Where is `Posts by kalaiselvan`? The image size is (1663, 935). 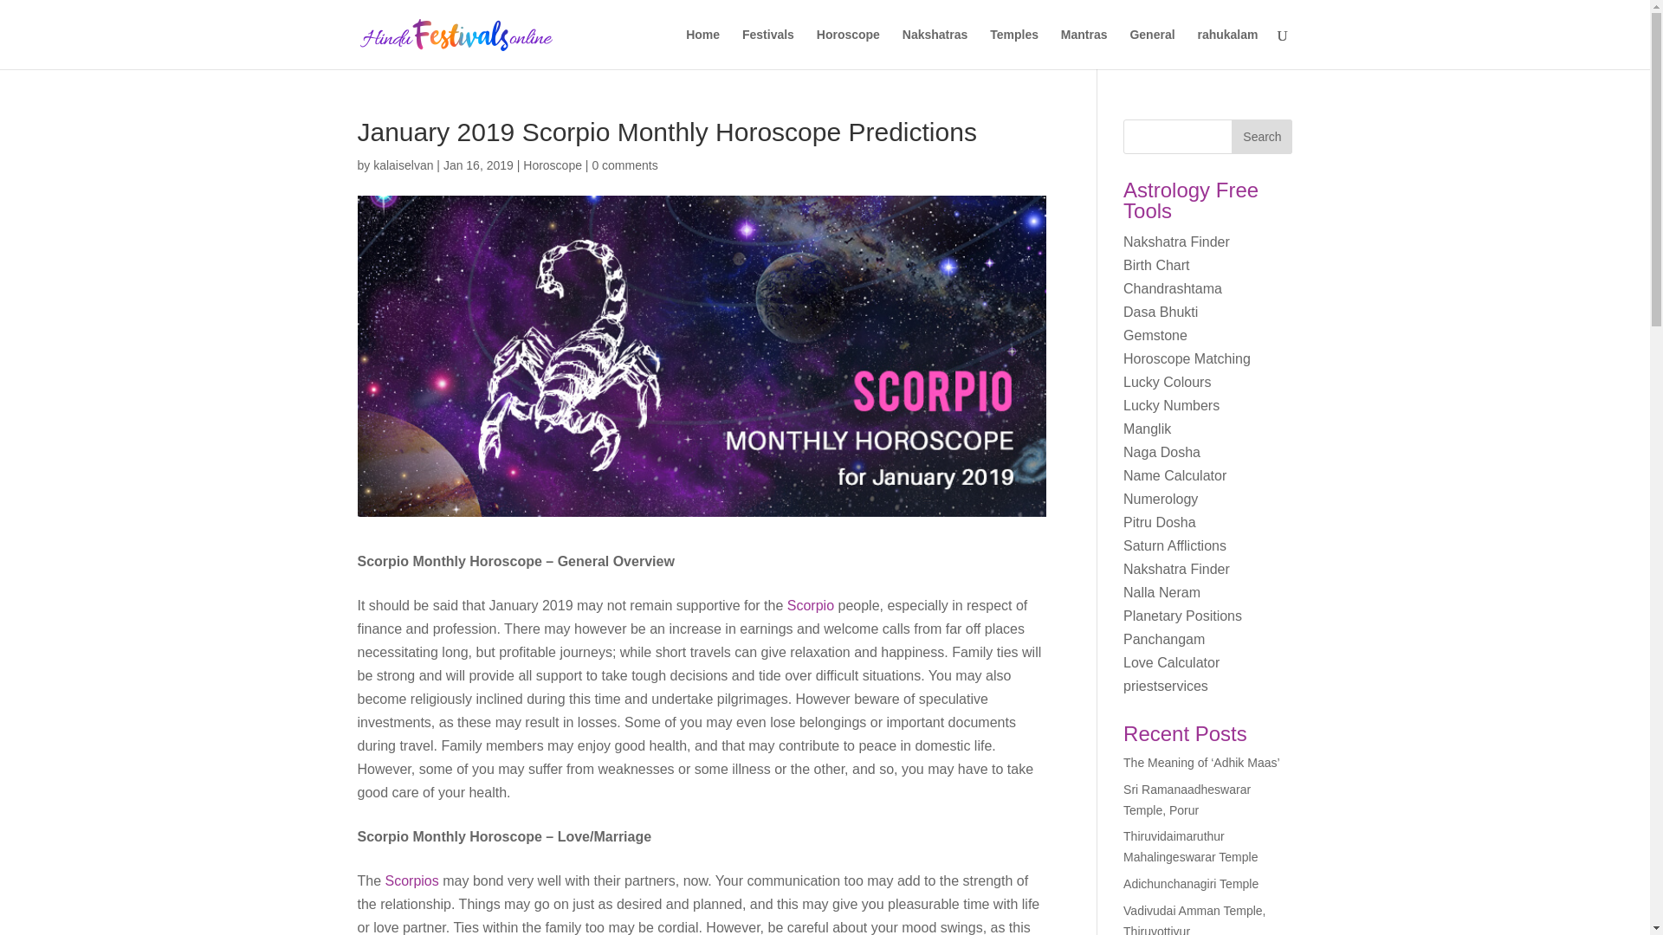
Posts by kalaiselvan is located at coordinates (402, 164).